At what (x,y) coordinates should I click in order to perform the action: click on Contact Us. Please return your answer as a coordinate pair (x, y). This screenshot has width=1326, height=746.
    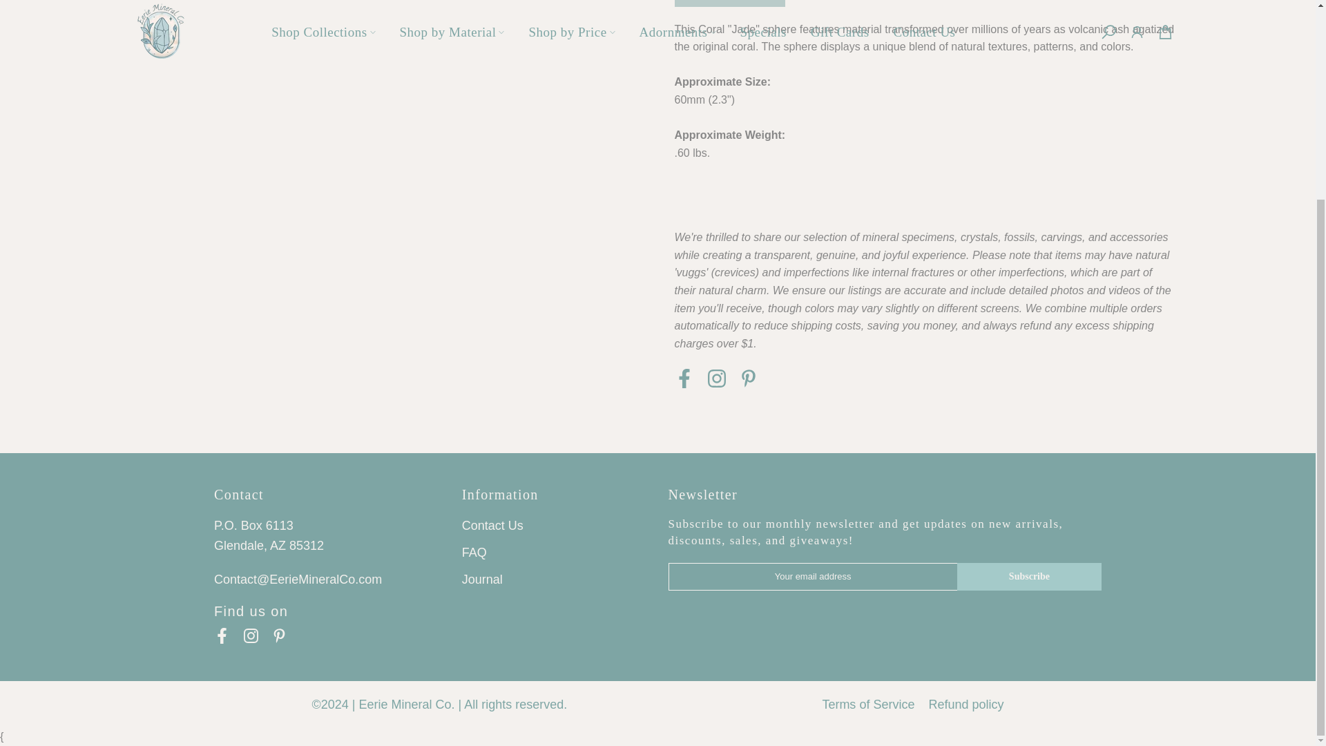
    Looking at the image, I should click on (492, 525).